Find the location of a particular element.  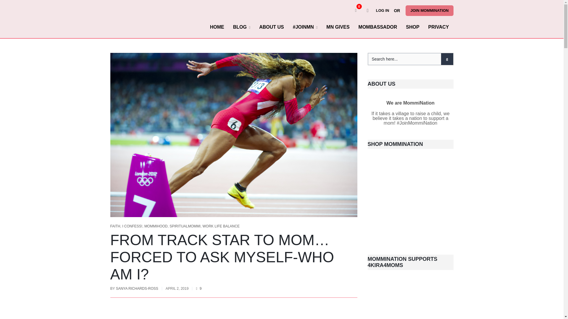

SHOP is located at coordinates (412, 27).